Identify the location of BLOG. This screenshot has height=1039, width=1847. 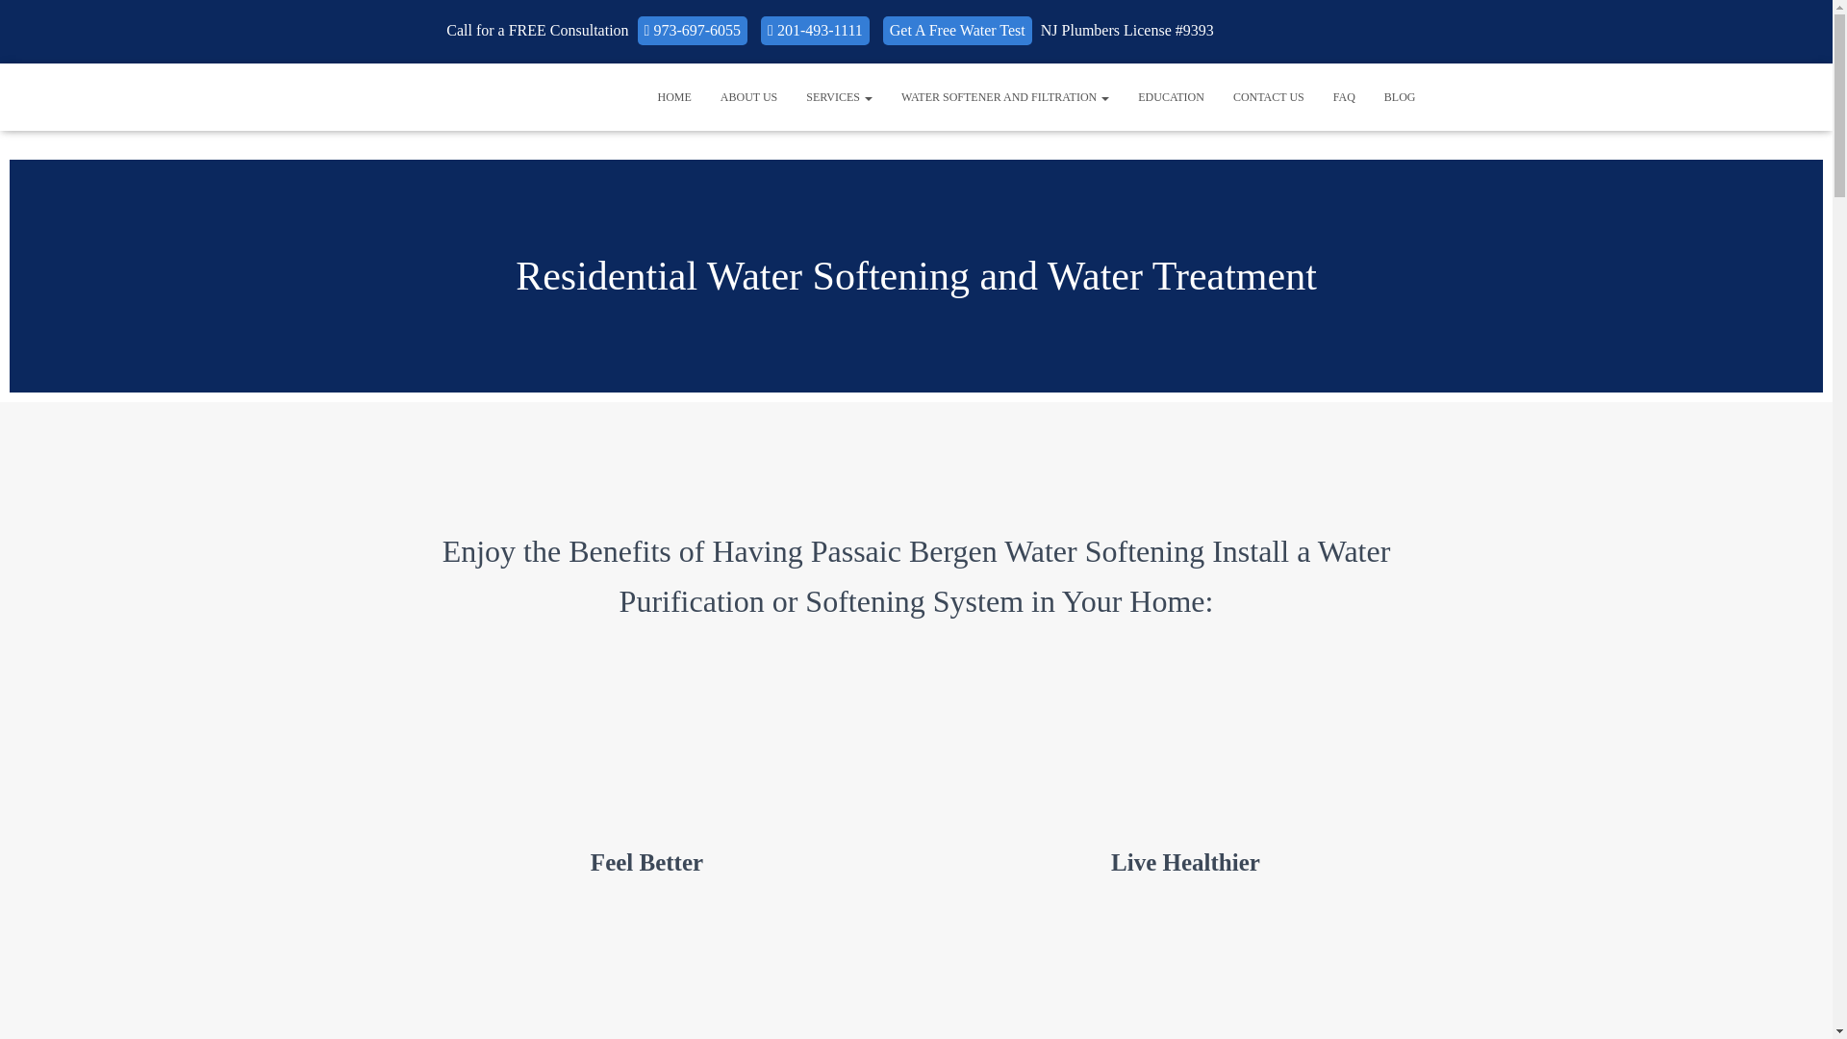
(1400, 96).